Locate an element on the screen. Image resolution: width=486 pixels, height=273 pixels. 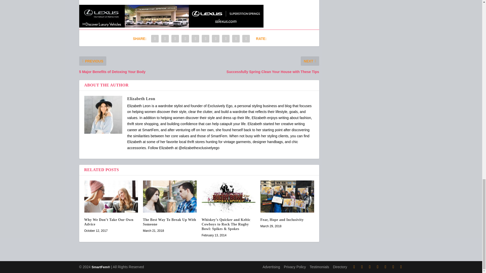
Share "Pros and Cons of Raising an Only Child" via Print is located at coordinates (246, 38).